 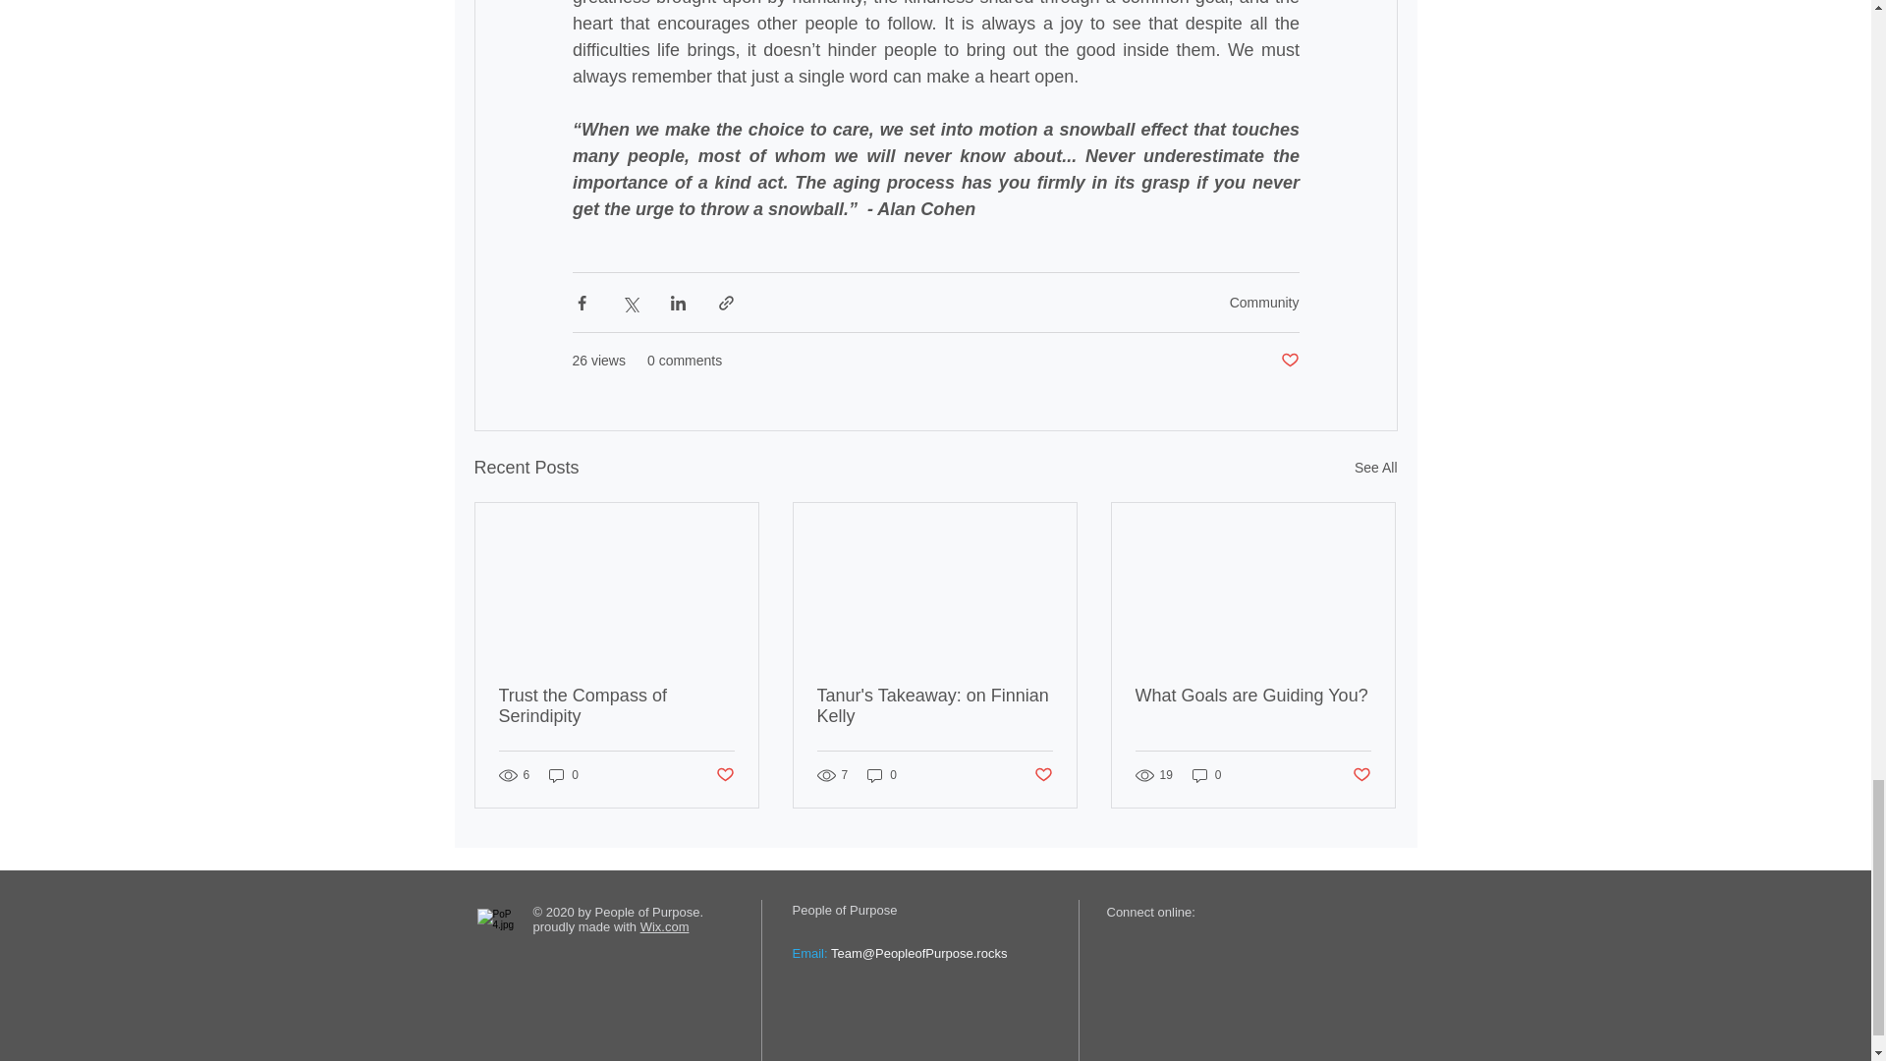 I want to click on 0, so click(x=1206, y=775).